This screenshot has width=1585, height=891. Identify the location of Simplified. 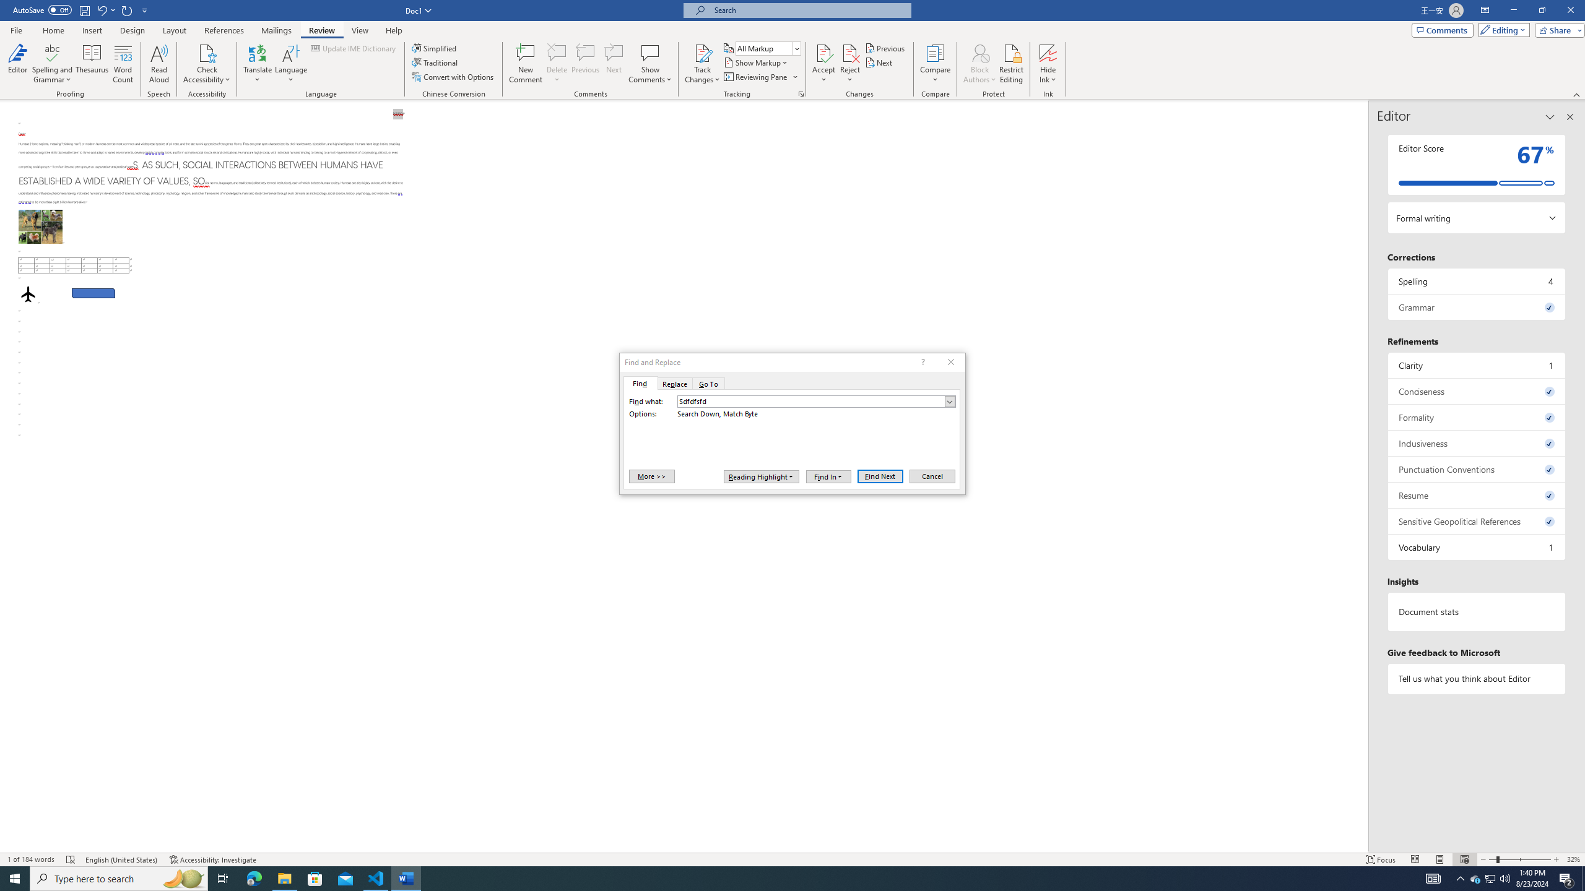
(436, 48).